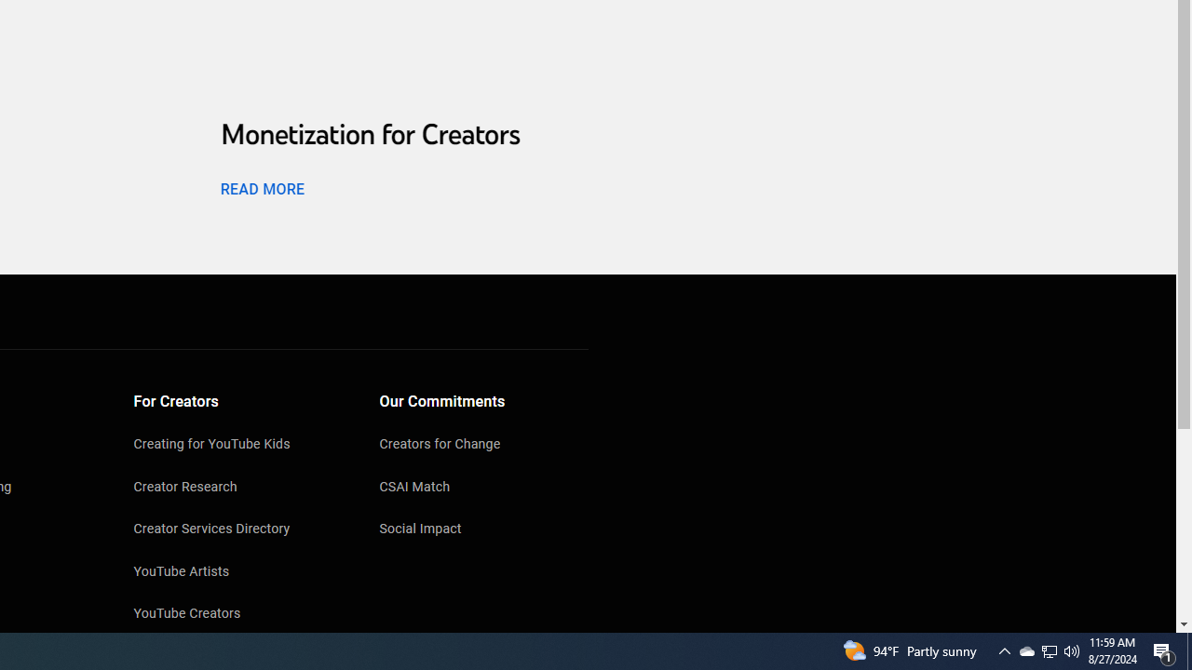 The height and width of the screenshot is (670, 1192). What do you see at coordinates (238, 530) in the screenshot?
I see `Creator Services Directory` at bounding box center [238, 530].